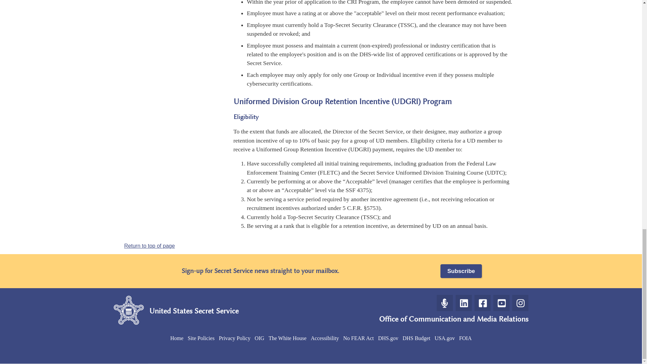 The width and height of the screenshot is (647, 364). I want to click on Privacy Policy, so click(235, 338).